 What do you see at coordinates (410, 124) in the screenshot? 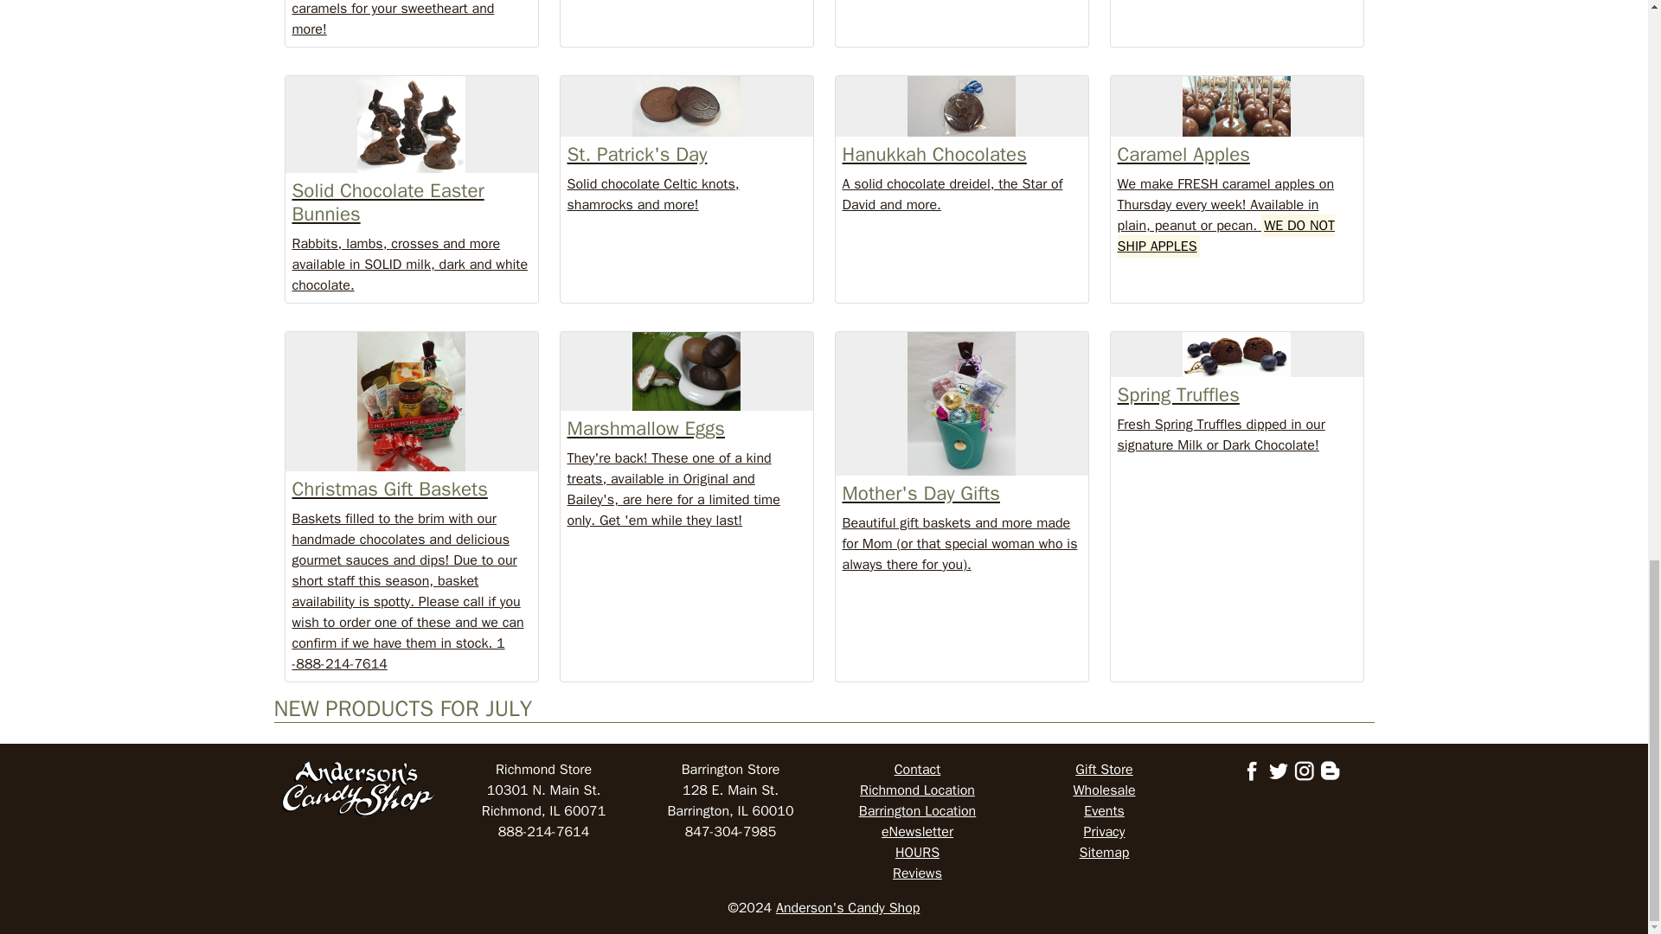
I see ` Solid Chocolate Easter Bunnies ` at bounding box center [410, 124].